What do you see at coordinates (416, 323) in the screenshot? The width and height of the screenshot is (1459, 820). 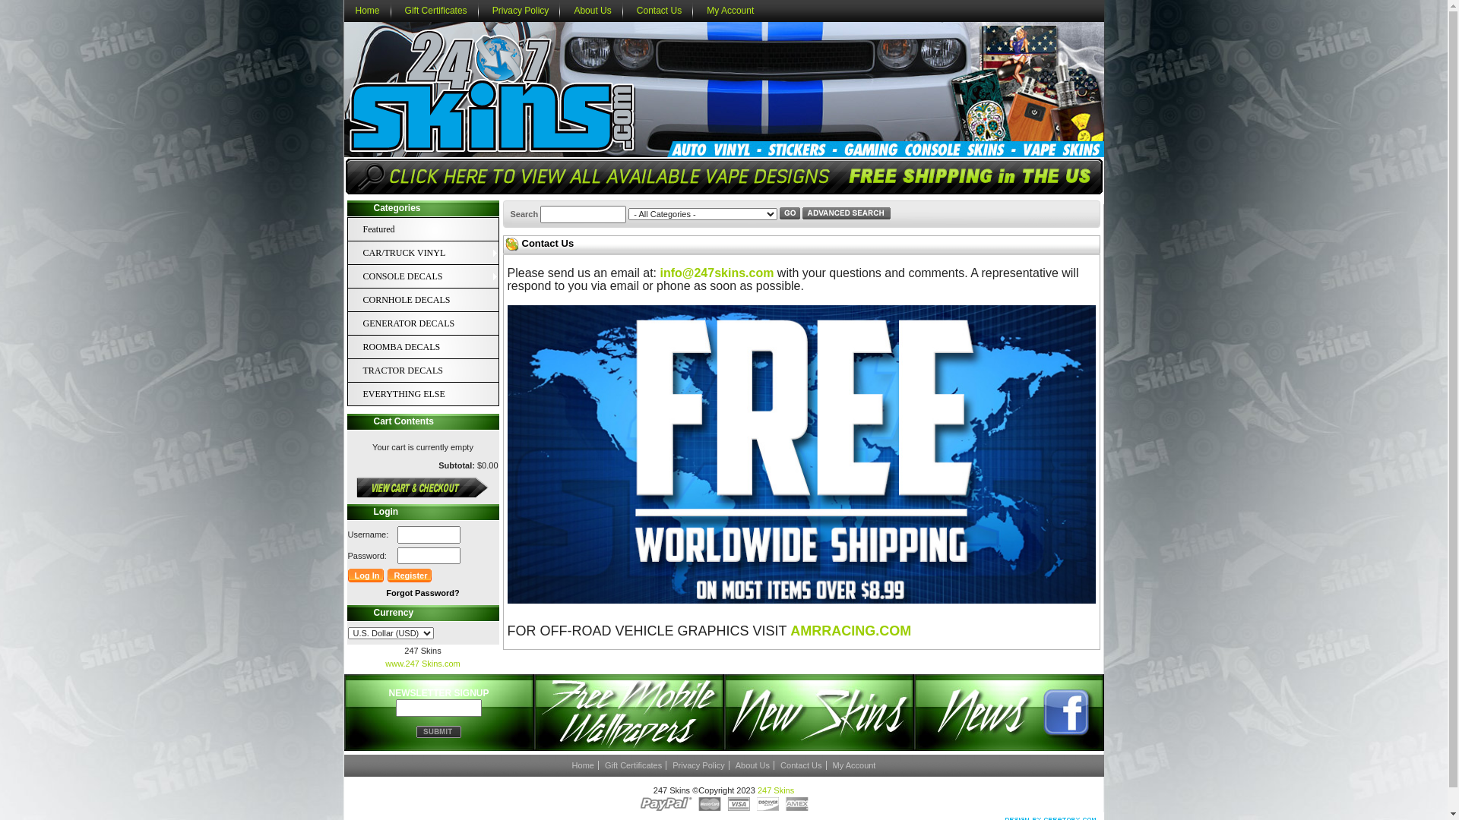 I see `GENERATOR DECALS` at bounding box center [416, 323].